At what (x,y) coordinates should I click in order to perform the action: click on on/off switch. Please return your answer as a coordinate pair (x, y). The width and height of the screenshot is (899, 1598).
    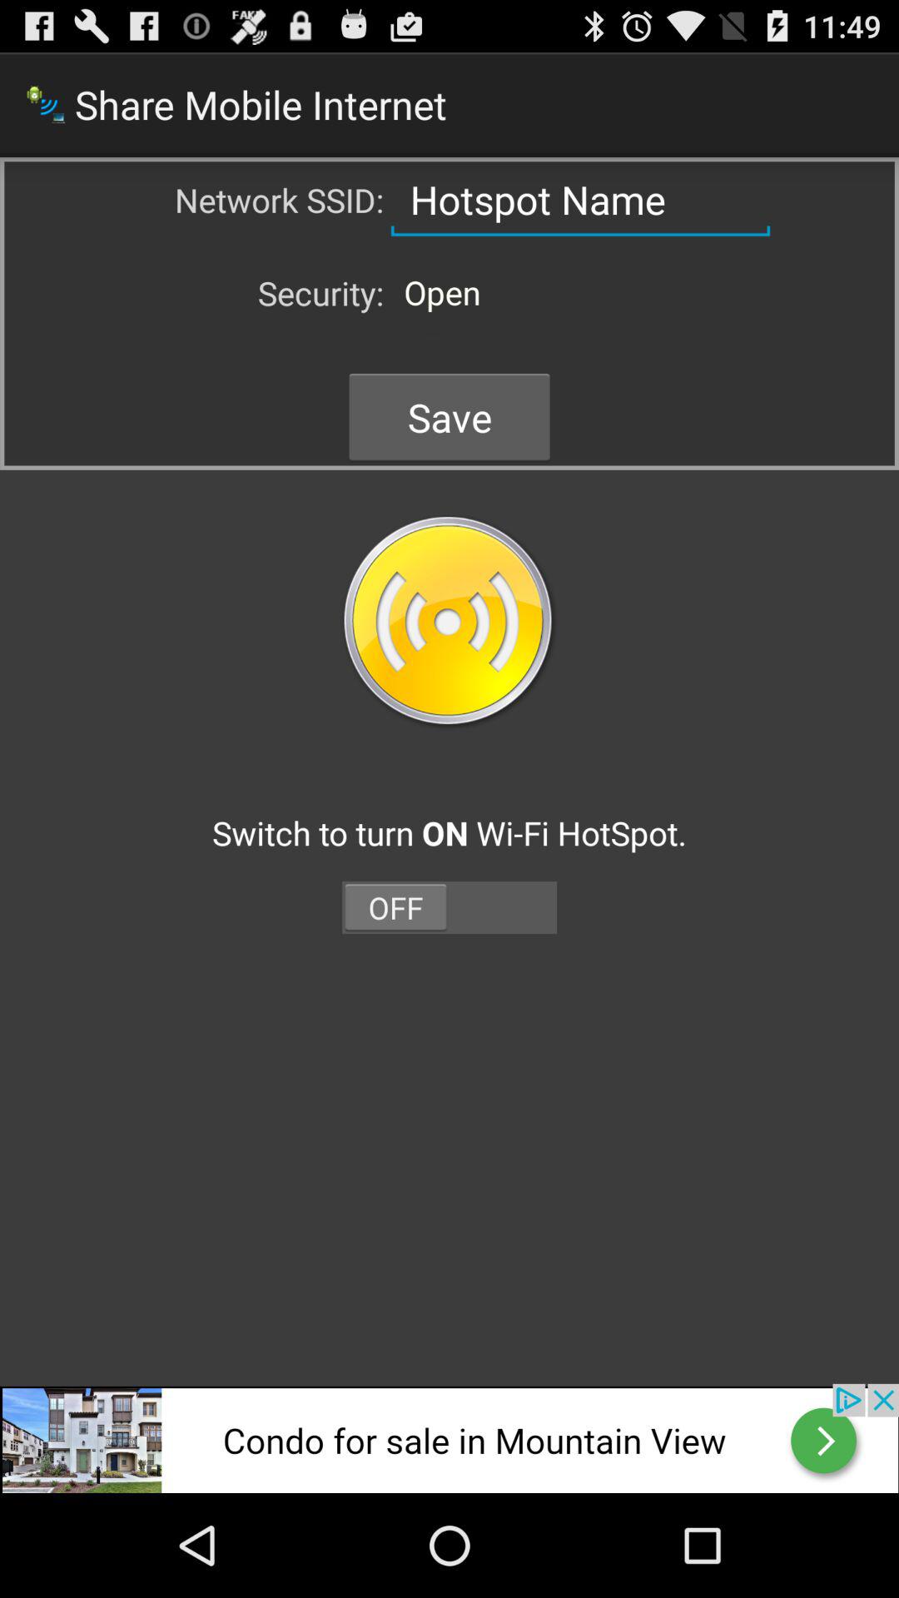
    Looking at the image, I should click on (449, 907).